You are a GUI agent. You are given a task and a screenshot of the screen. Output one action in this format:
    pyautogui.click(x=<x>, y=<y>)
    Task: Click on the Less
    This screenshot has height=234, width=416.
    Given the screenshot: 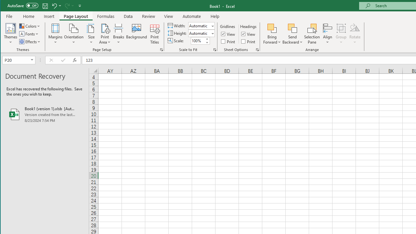 What is the action you would take?
    pyautogui.click(x=207, y=42)
    